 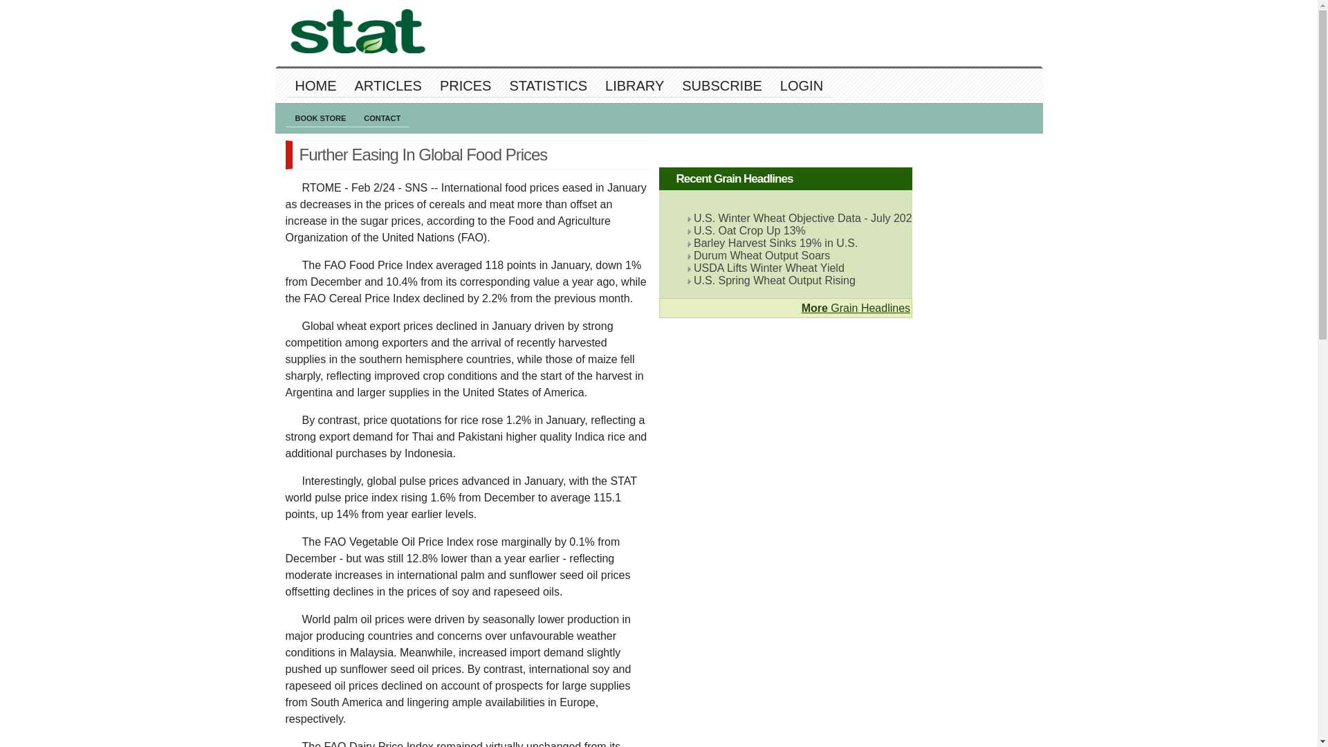 What do you see at coordinates (856, 308) in the screenshot?
I see `More Grain Headlines` at bounding box center [856, 308].